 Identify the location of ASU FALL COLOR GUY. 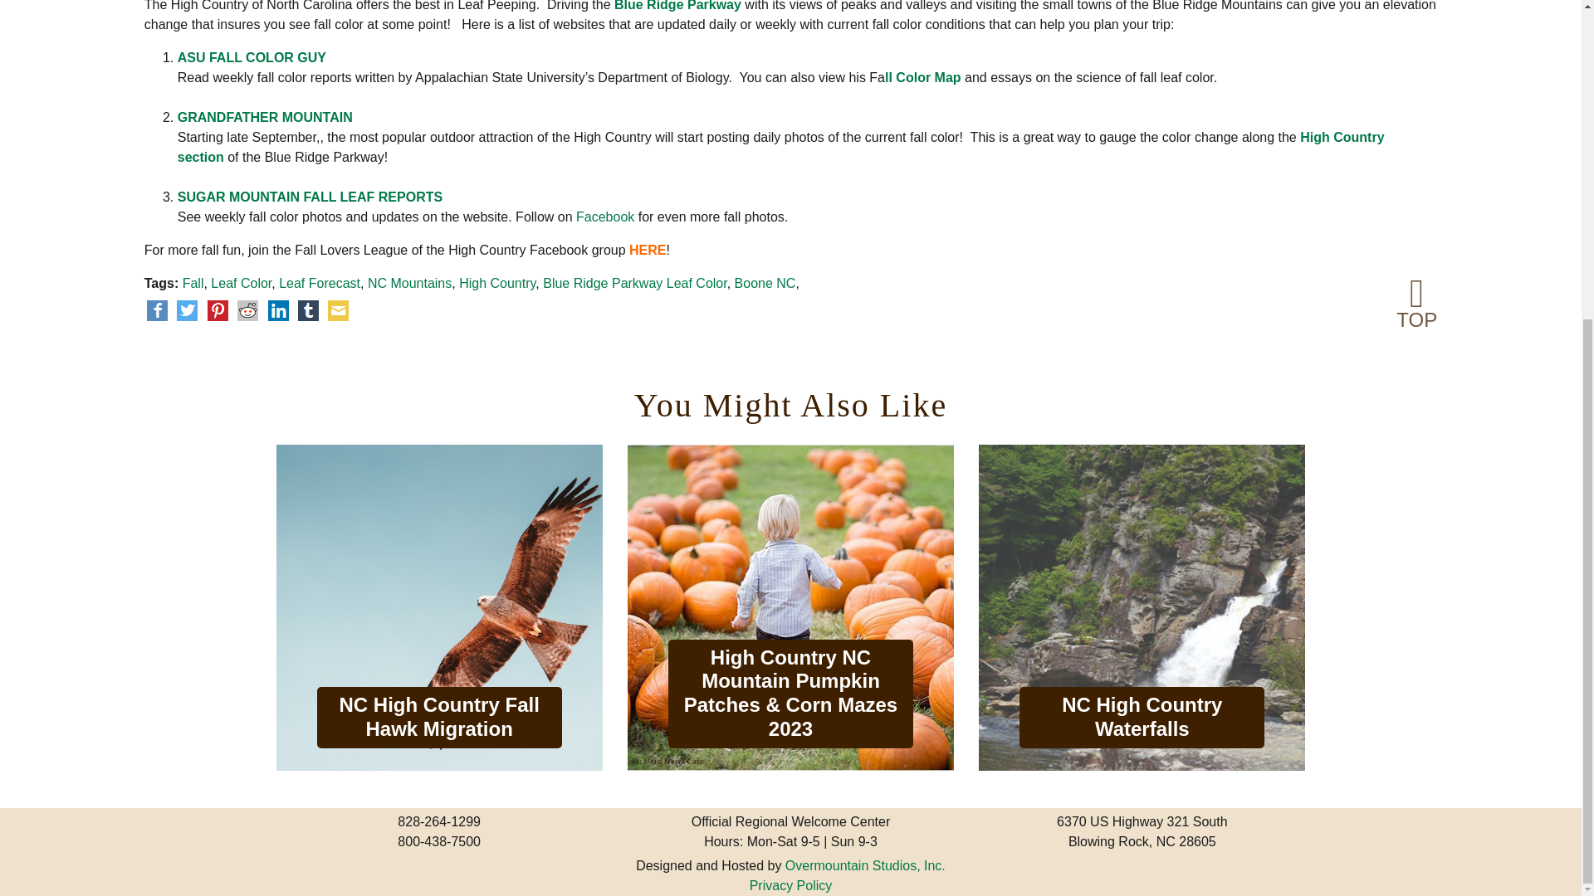
(252, 56).